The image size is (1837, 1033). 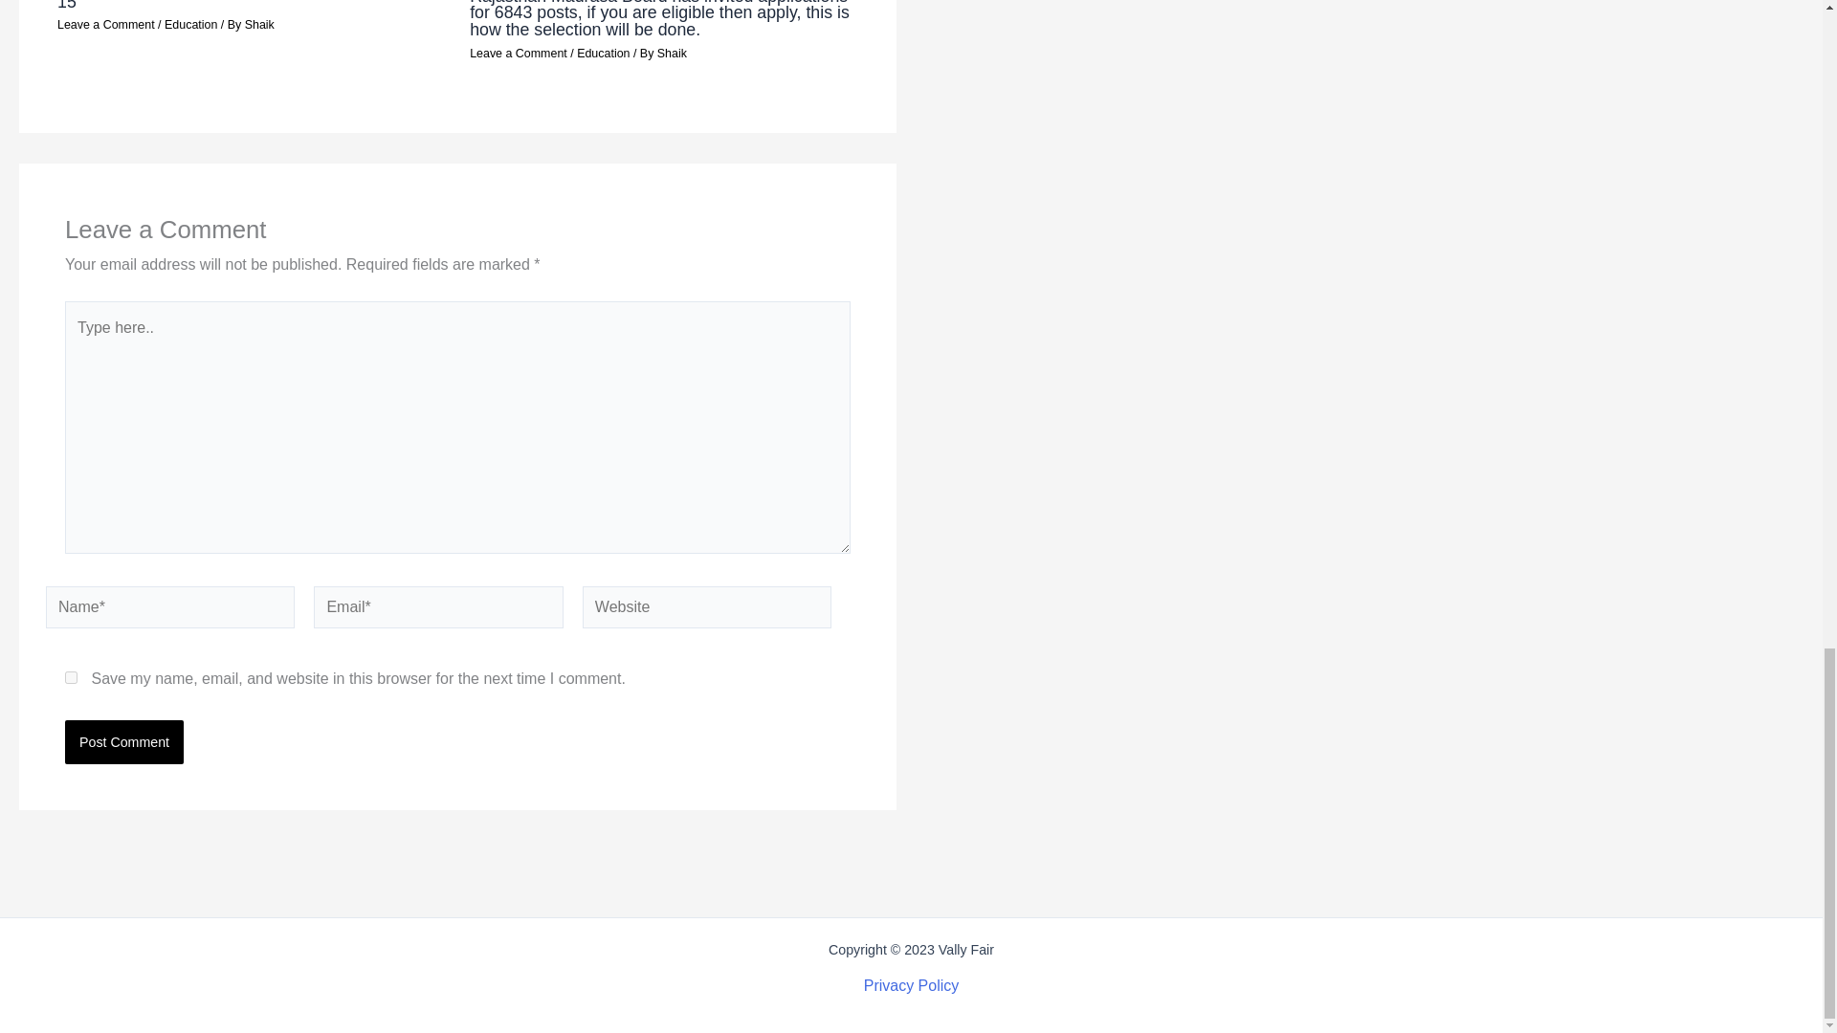 What do you see at coordinates (71, 677) in the screenshot?
I see `yes` at bounding box center [71, 677].